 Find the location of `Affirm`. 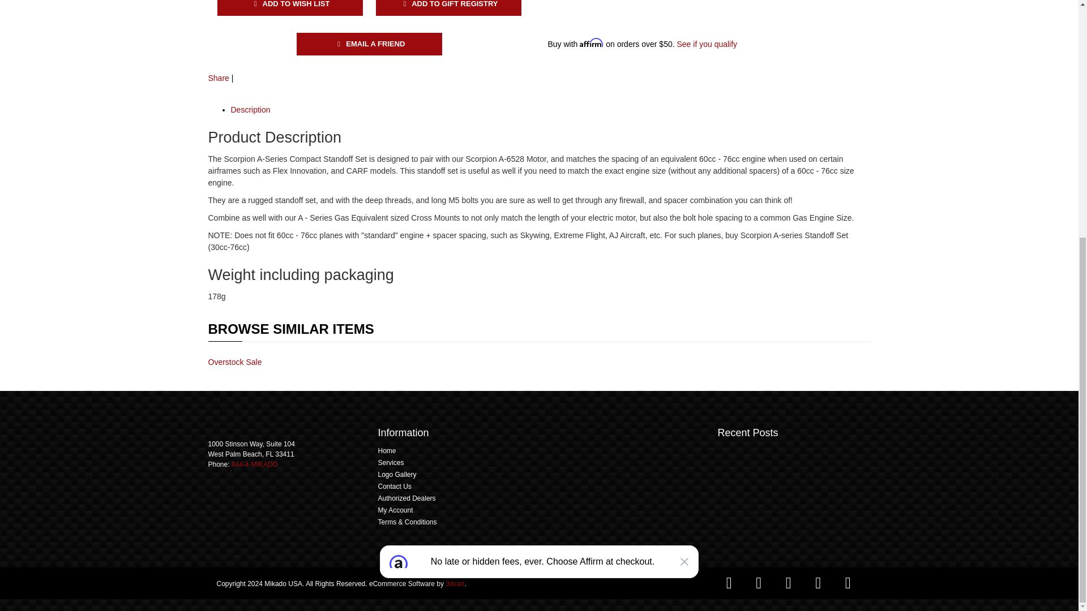

Affirm is located at coordinates (539, 195).